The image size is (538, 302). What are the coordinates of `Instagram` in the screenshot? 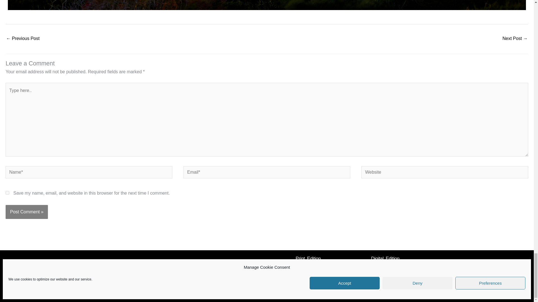 It's located at (137, 267).